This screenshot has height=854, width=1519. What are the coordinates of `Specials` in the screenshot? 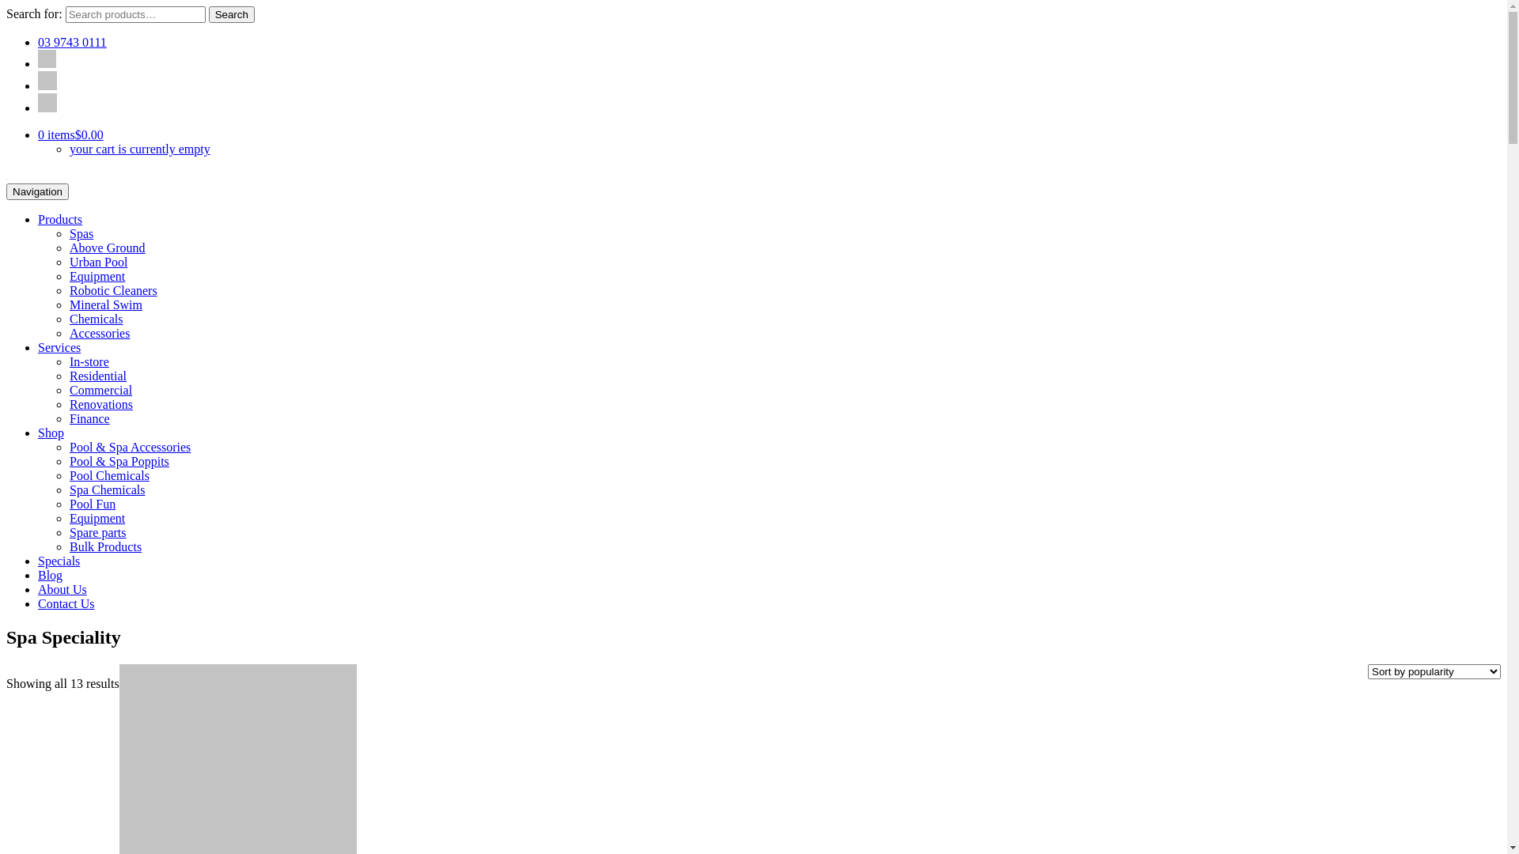 It's located at (59, 561).